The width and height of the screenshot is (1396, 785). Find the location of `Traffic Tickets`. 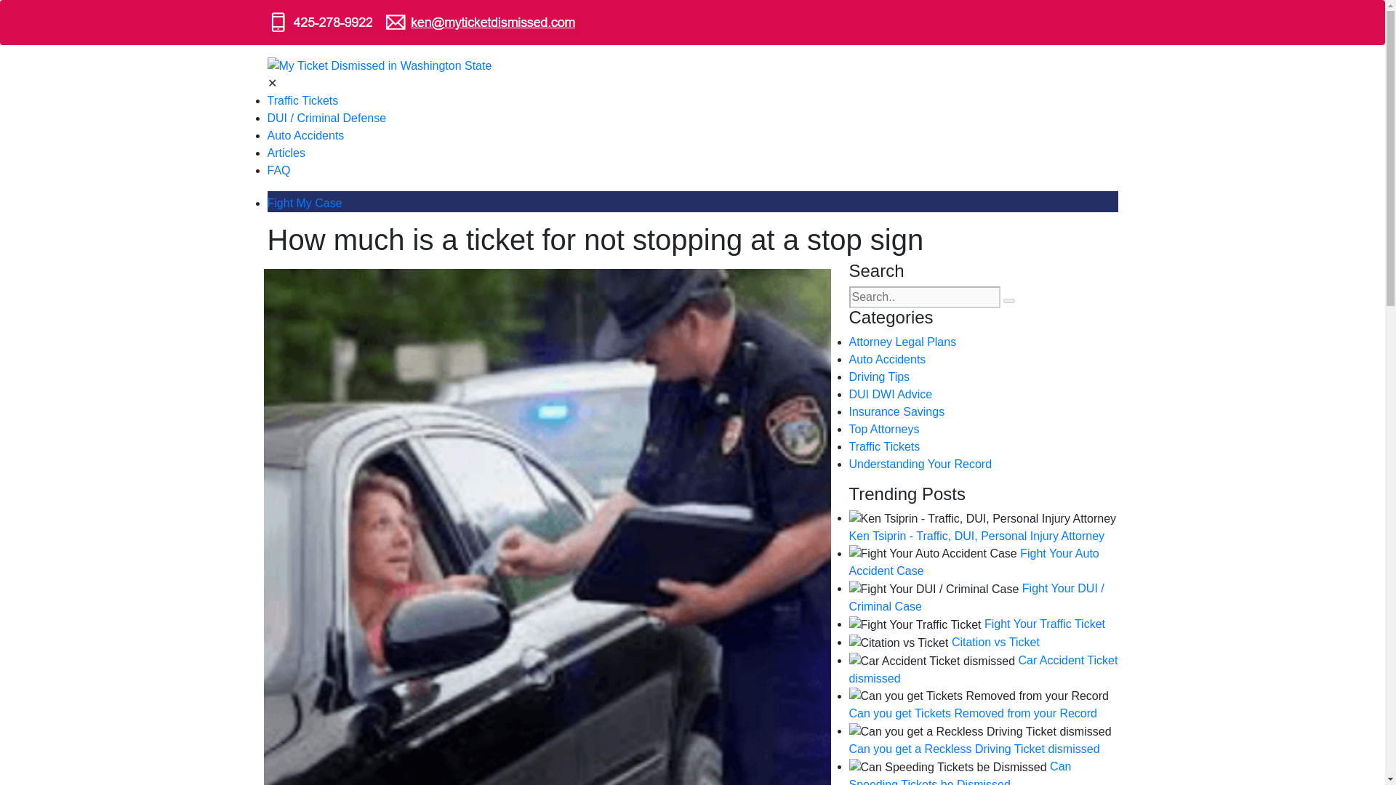

Traffic Tickets is located at coordinates (884, 446).